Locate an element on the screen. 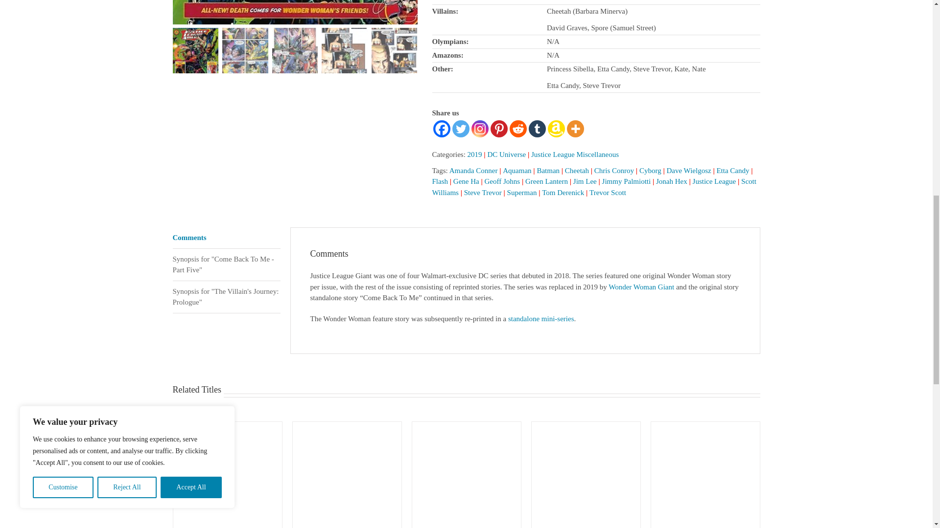 This screenshot has width=940, height=528. new-52-justice-league-issue-7-page-22 is located at coordinates (86, 13).